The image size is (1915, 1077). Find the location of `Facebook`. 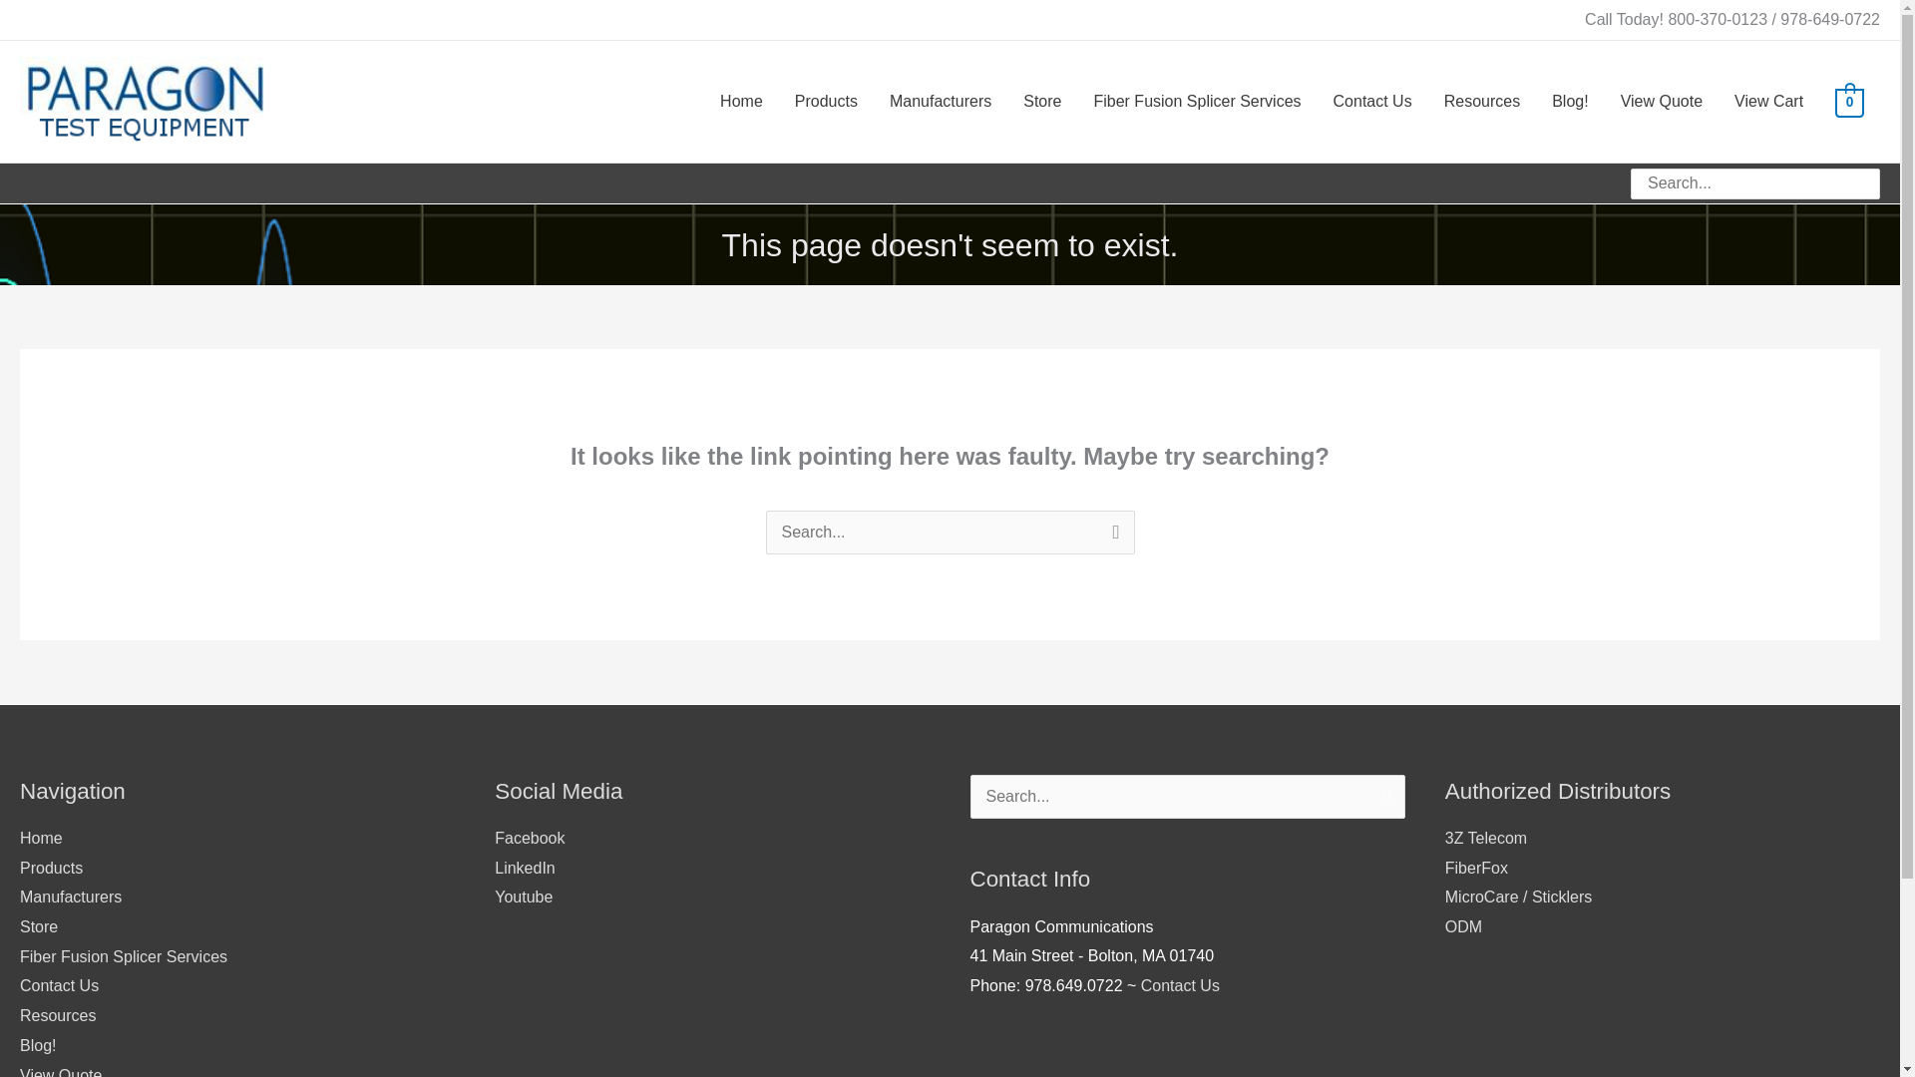

Facebook is located at coordinates (529, 838).